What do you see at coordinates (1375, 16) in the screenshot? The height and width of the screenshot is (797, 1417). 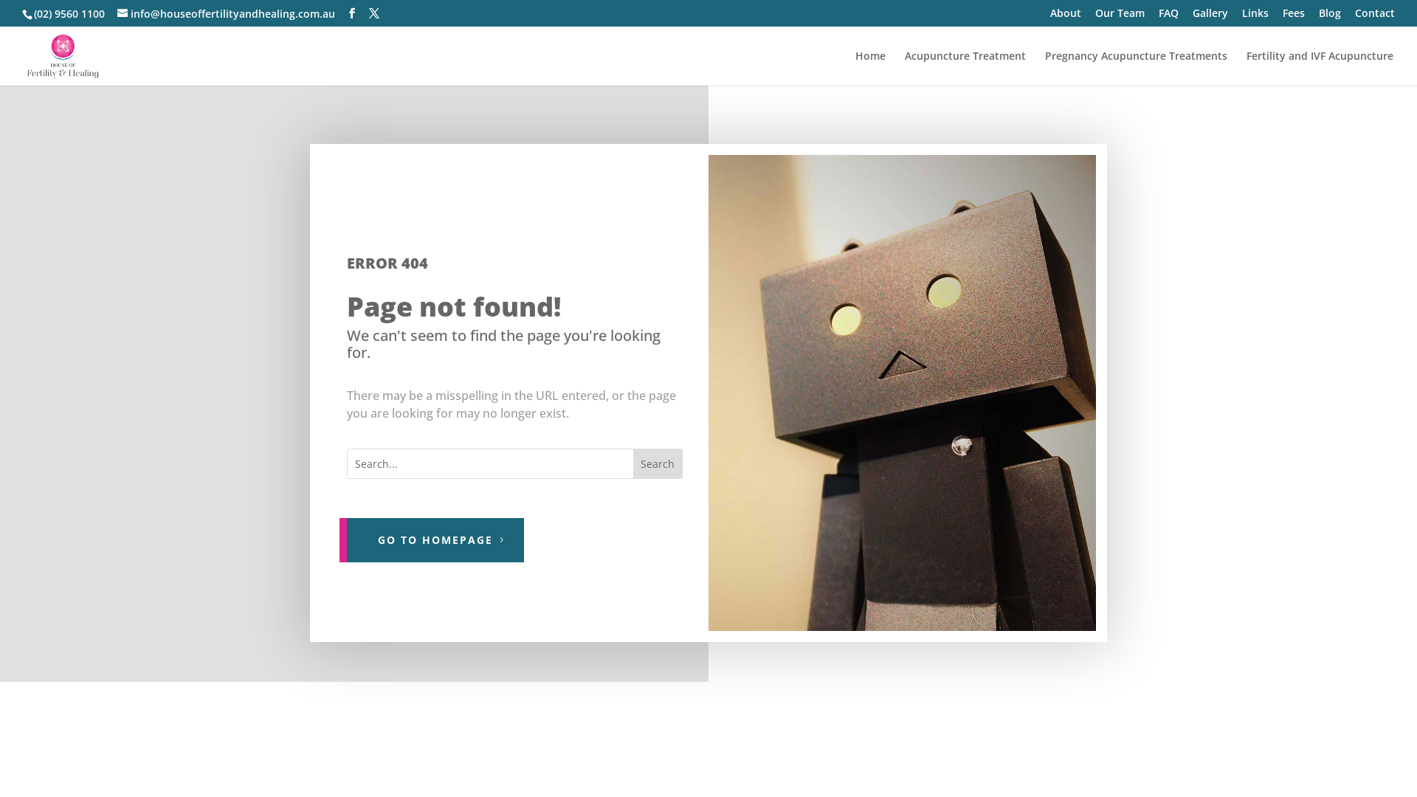 I see `Contact` at bounding box center [1375, 16].